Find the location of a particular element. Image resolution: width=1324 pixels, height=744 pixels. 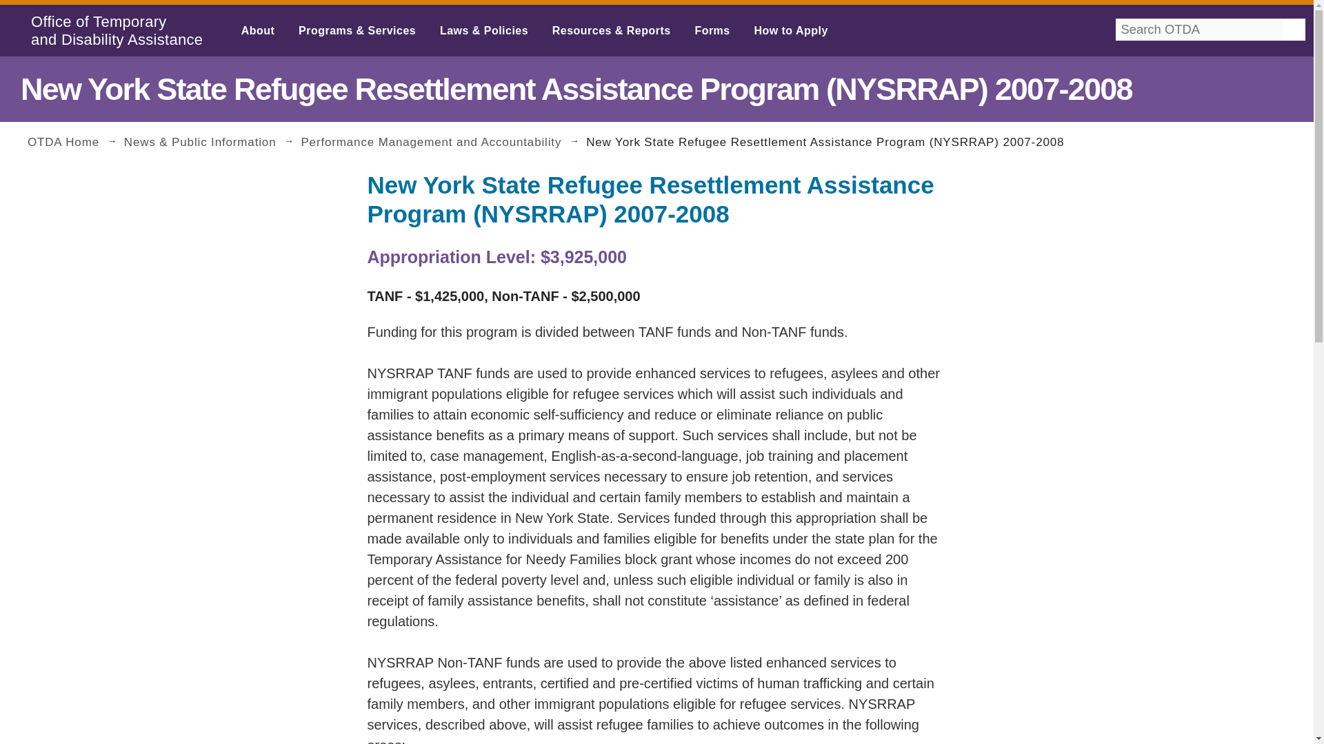

Forms is located at coordinates (712, 30).